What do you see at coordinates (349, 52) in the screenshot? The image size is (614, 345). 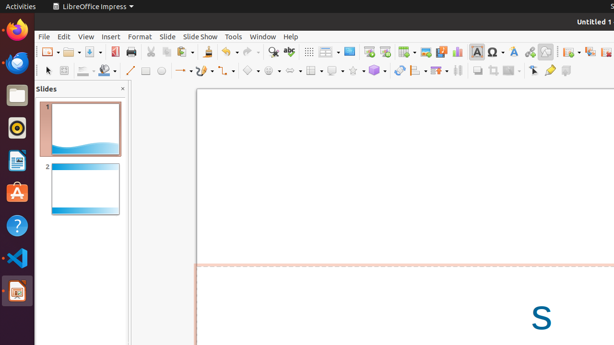 I see `Master Slide` at bounding box center [349, 52].